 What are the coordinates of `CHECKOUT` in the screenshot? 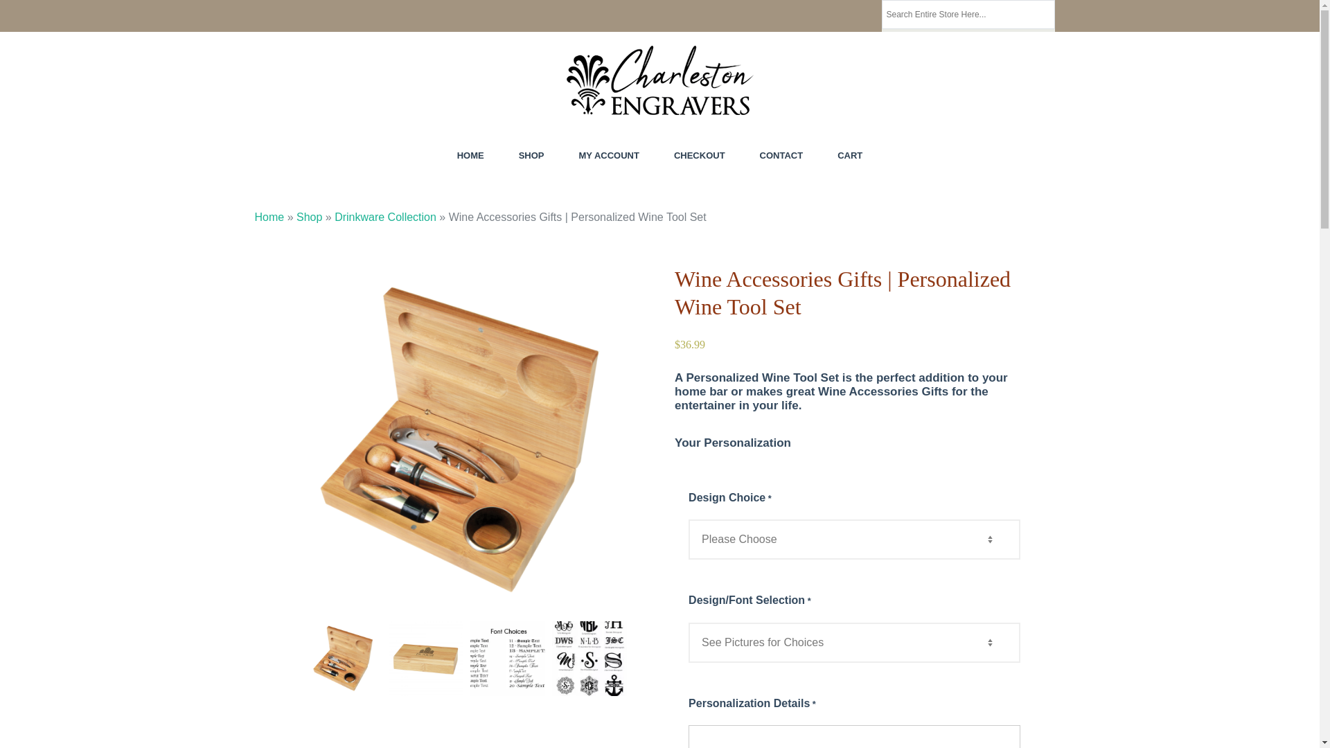 It's located at (700, 155).